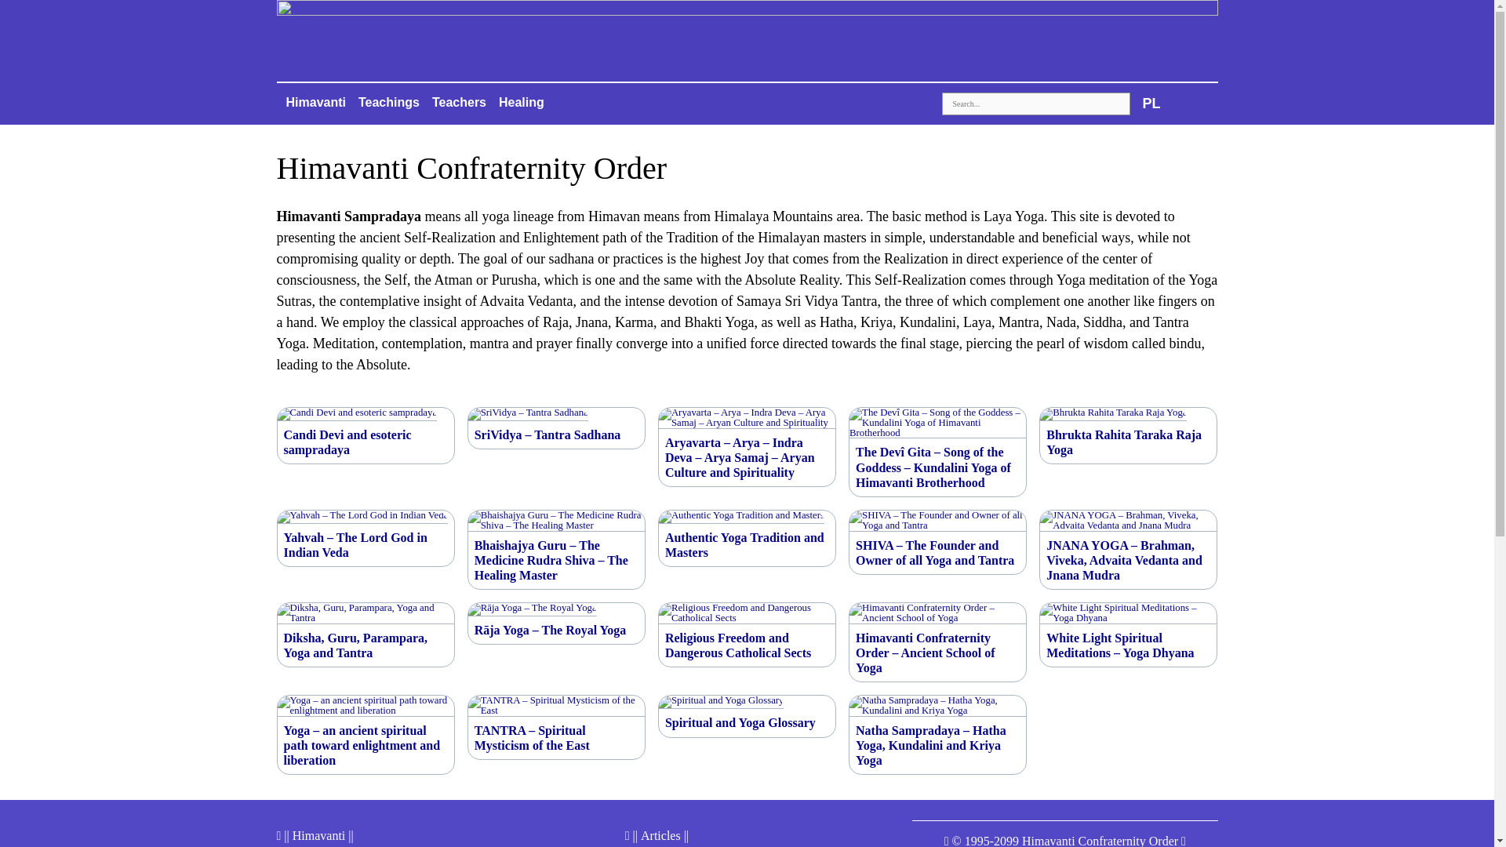 Image resolution: width=1506 pixels, height=847 pixels. Describe the element at coordinates (366, 442) in the screenshot. I see `Candi Devi and esoteric sampradaya` at that location.